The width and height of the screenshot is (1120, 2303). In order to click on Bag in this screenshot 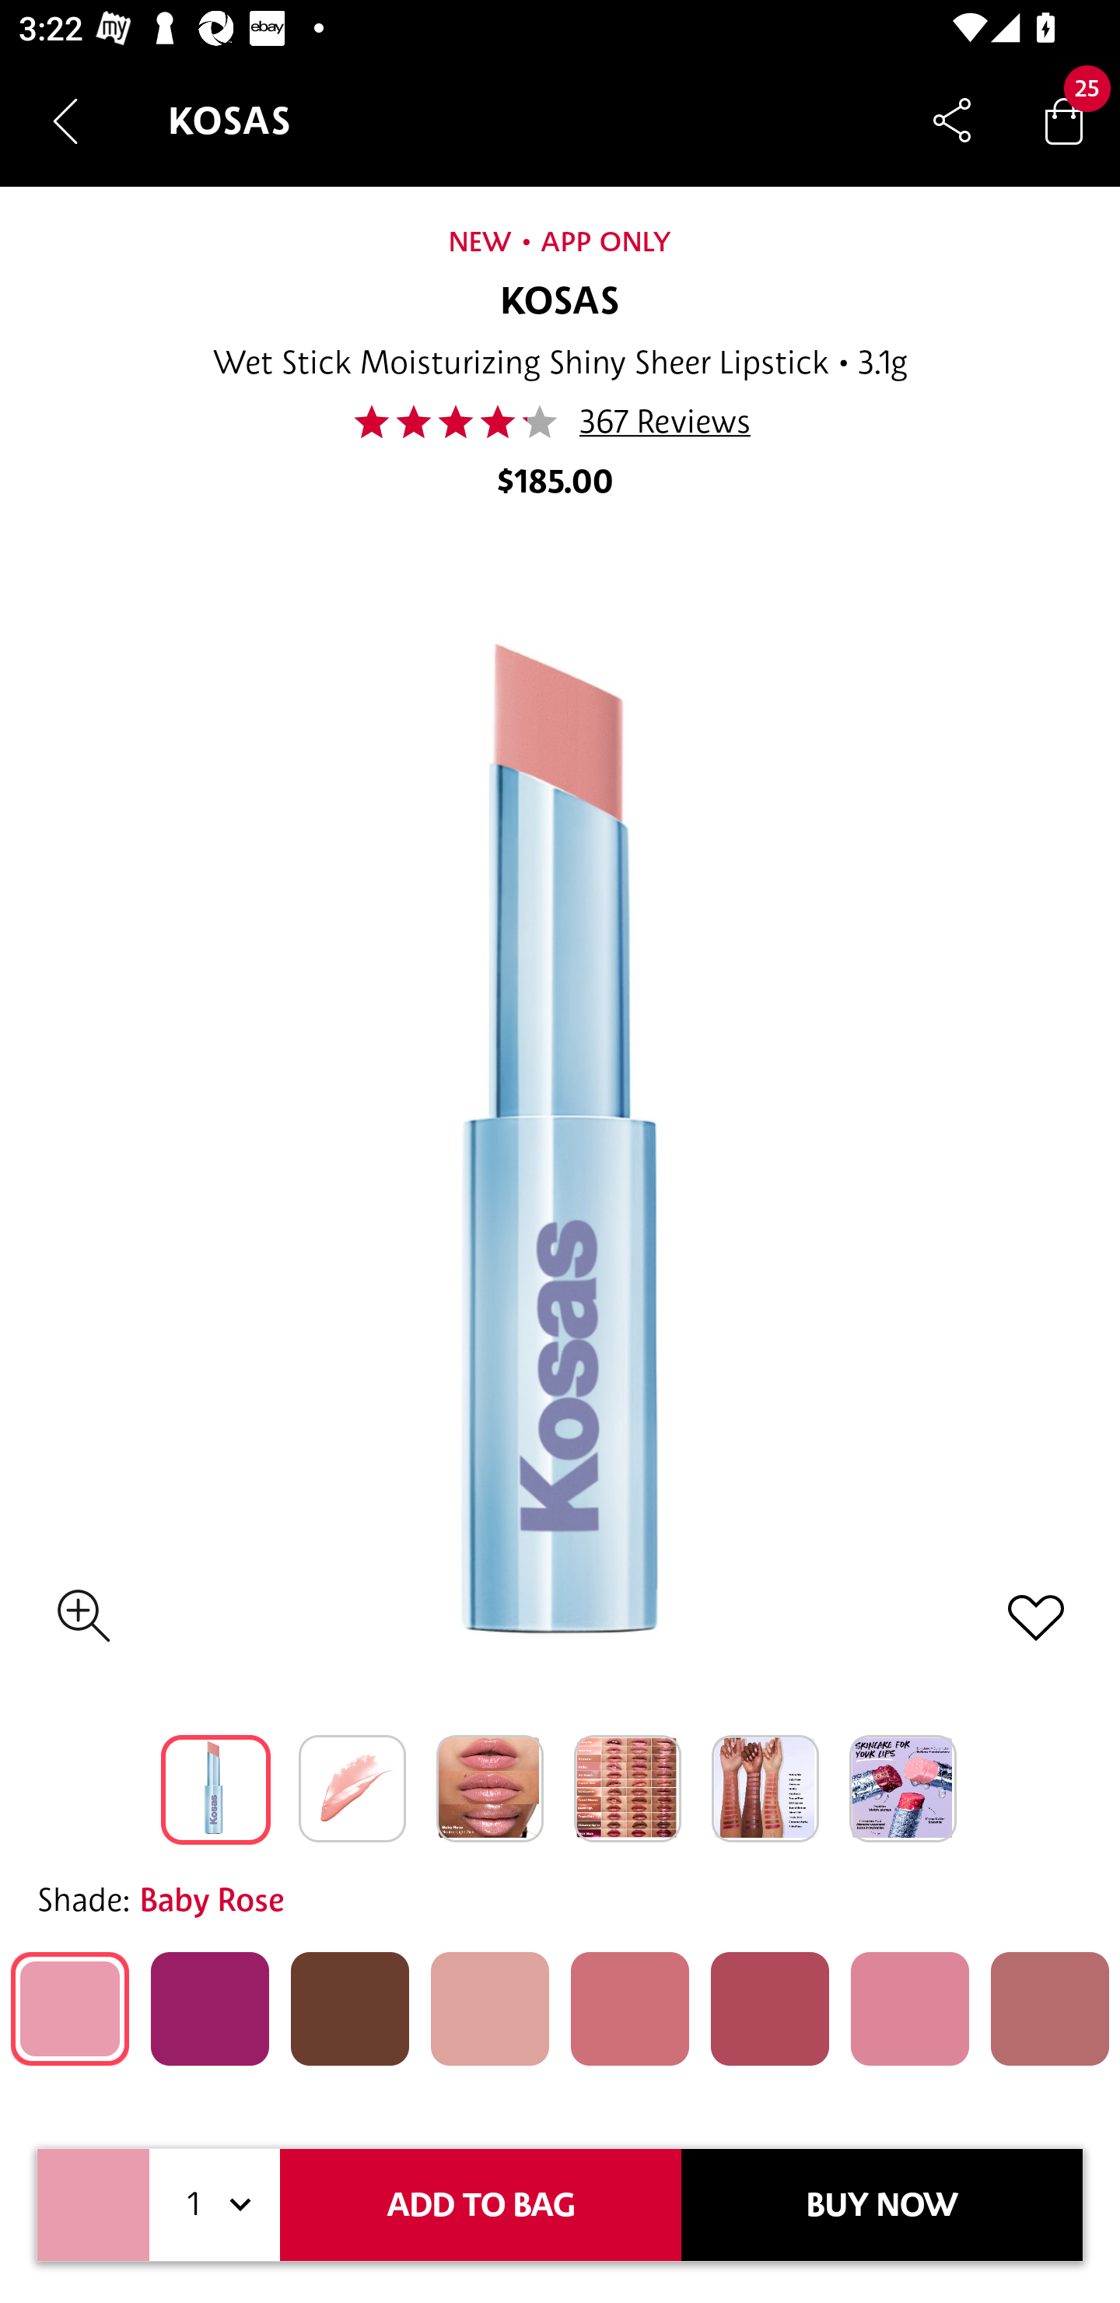, I will do `click(1064, 120)`.